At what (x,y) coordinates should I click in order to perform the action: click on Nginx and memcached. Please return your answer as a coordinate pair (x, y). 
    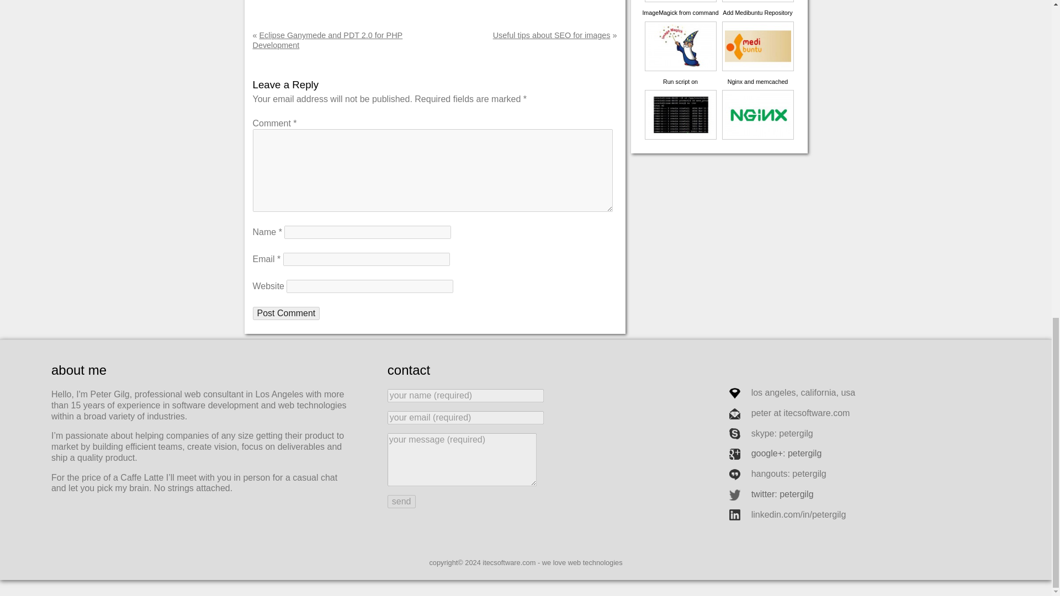
    Looking at the image, I should click on (757, 98).